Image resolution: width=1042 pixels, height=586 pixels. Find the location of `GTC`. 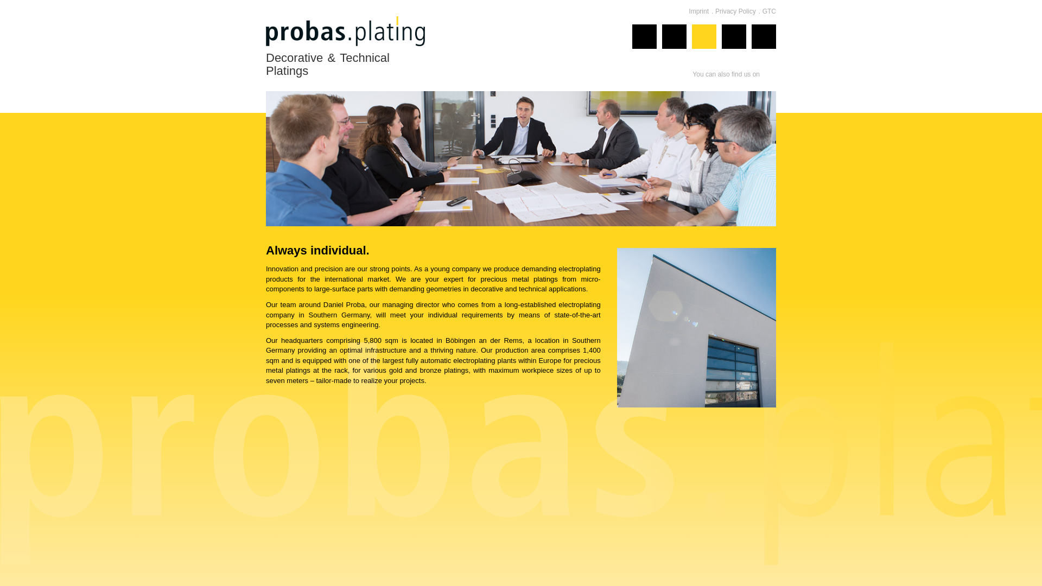

GTC is located at coordinates (770, 11).